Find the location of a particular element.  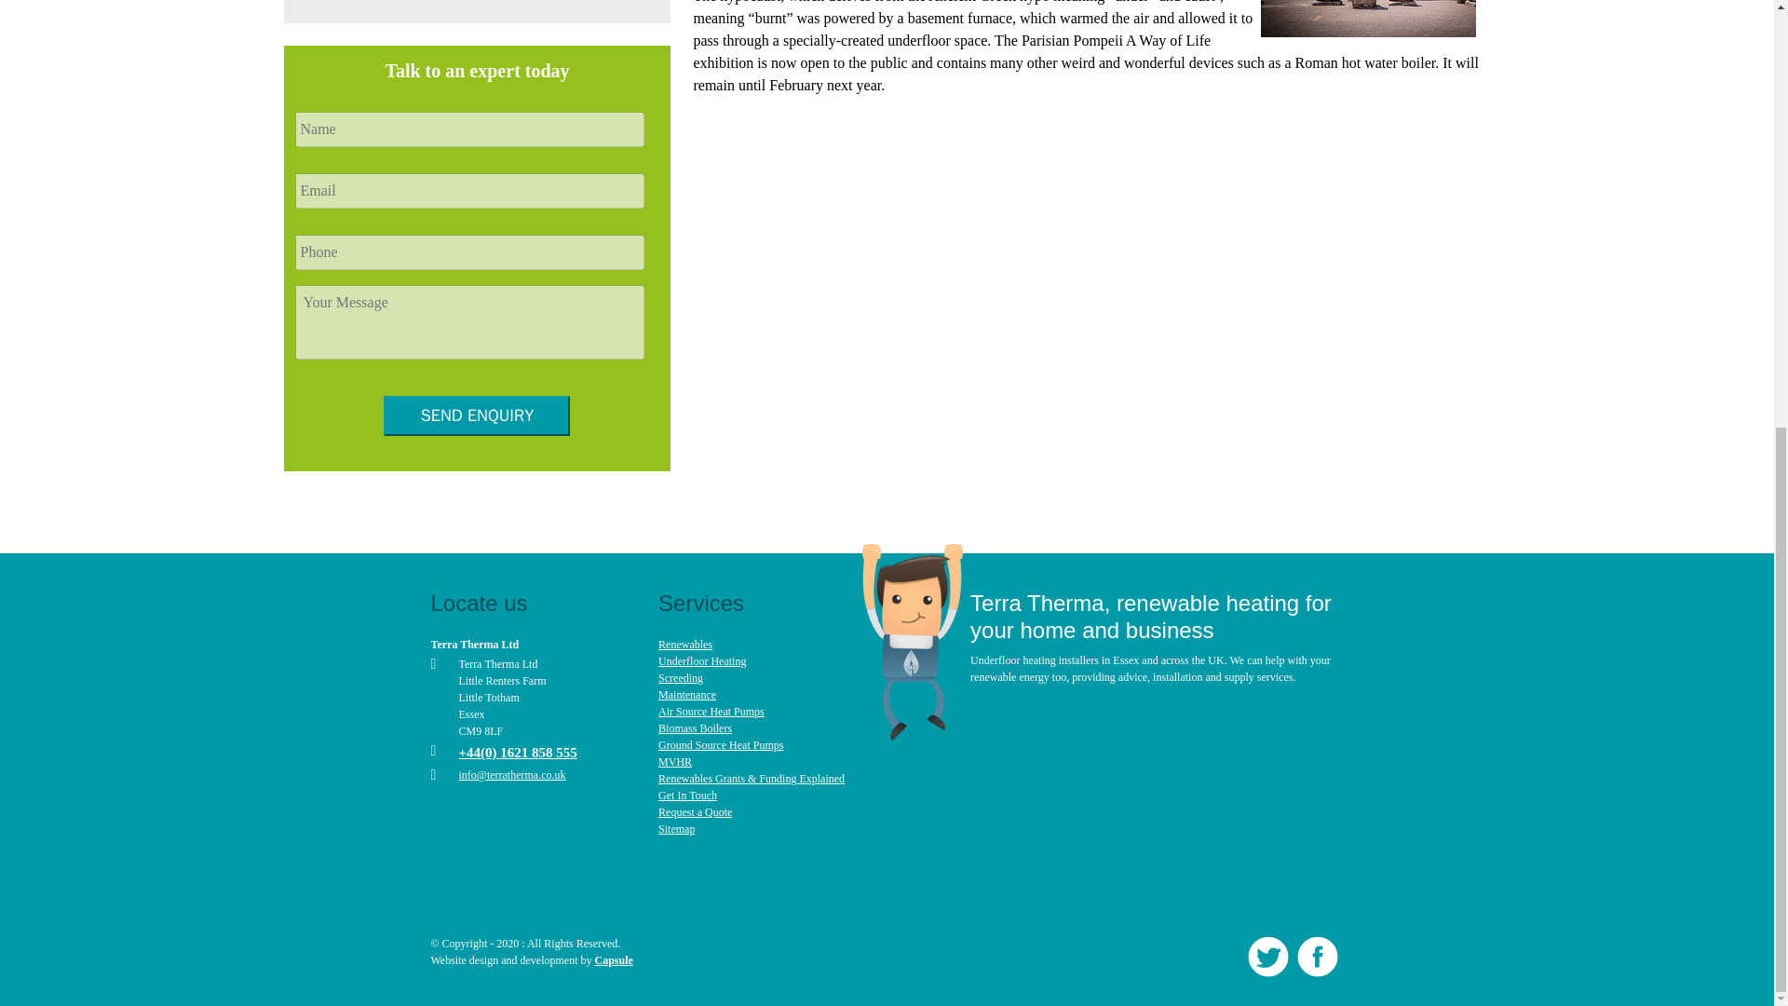

Send Enquiry is located at coordinates (477, 415).